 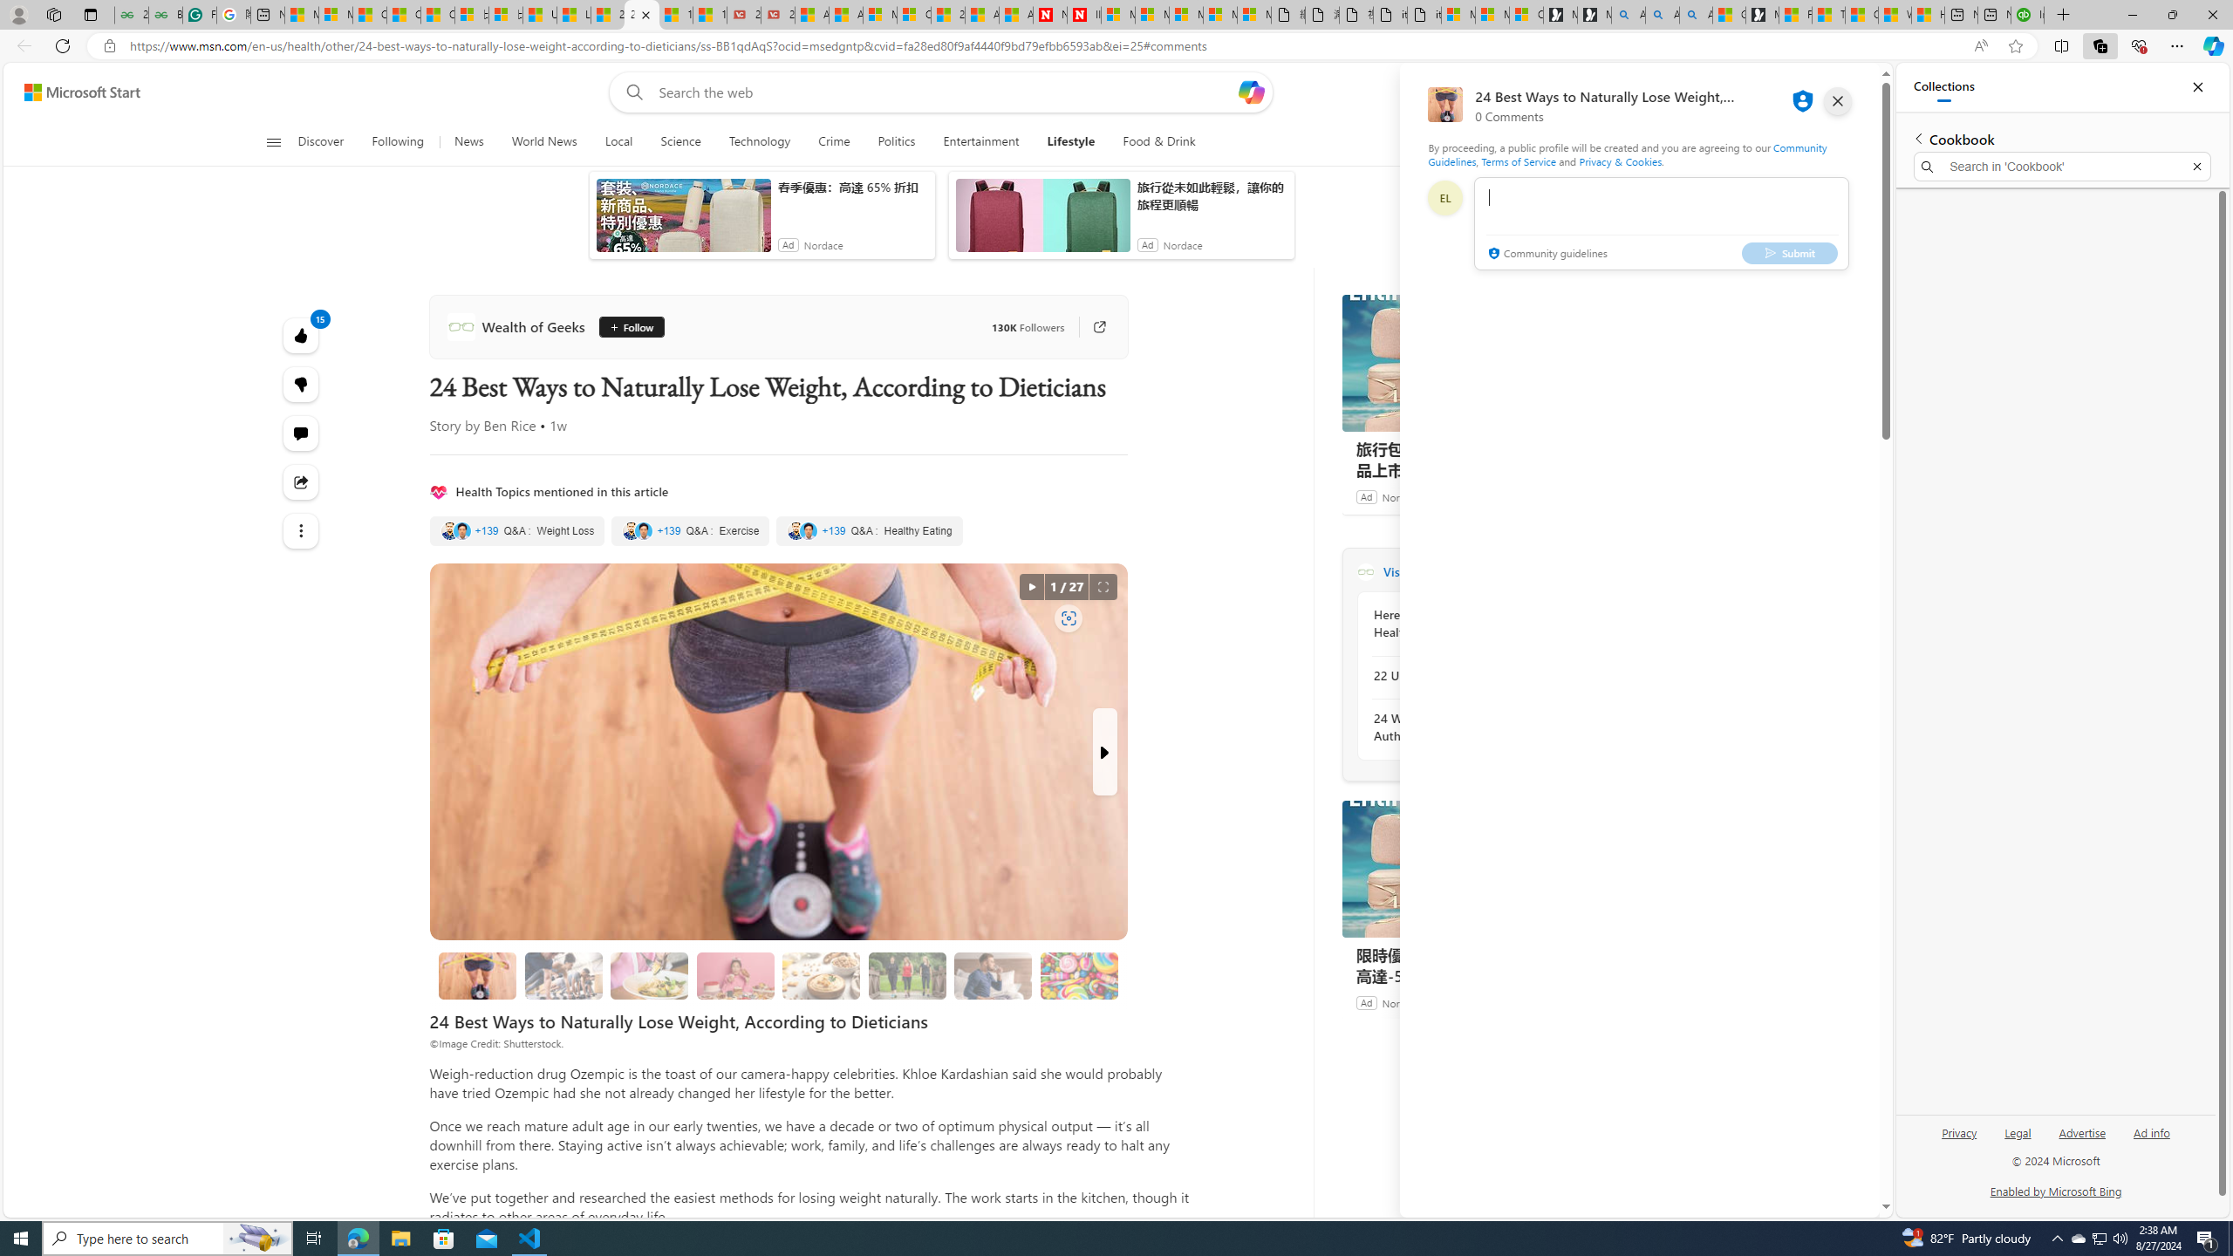 What do you see at coordinates (992, 975) in the screenshot?
I see `6. Drink Water Before Meals` at bounding box center [992, 975].